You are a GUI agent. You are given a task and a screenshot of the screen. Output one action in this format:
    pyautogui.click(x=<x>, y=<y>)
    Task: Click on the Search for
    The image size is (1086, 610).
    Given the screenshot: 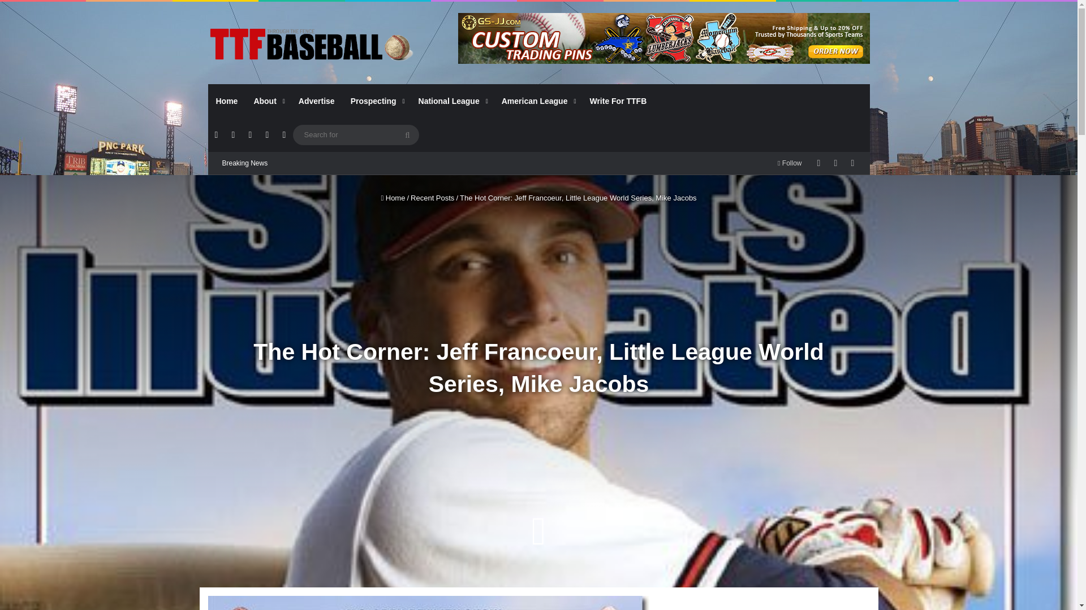 What is the action you would take?
    pyautogui.click(x=356, y=134)
    